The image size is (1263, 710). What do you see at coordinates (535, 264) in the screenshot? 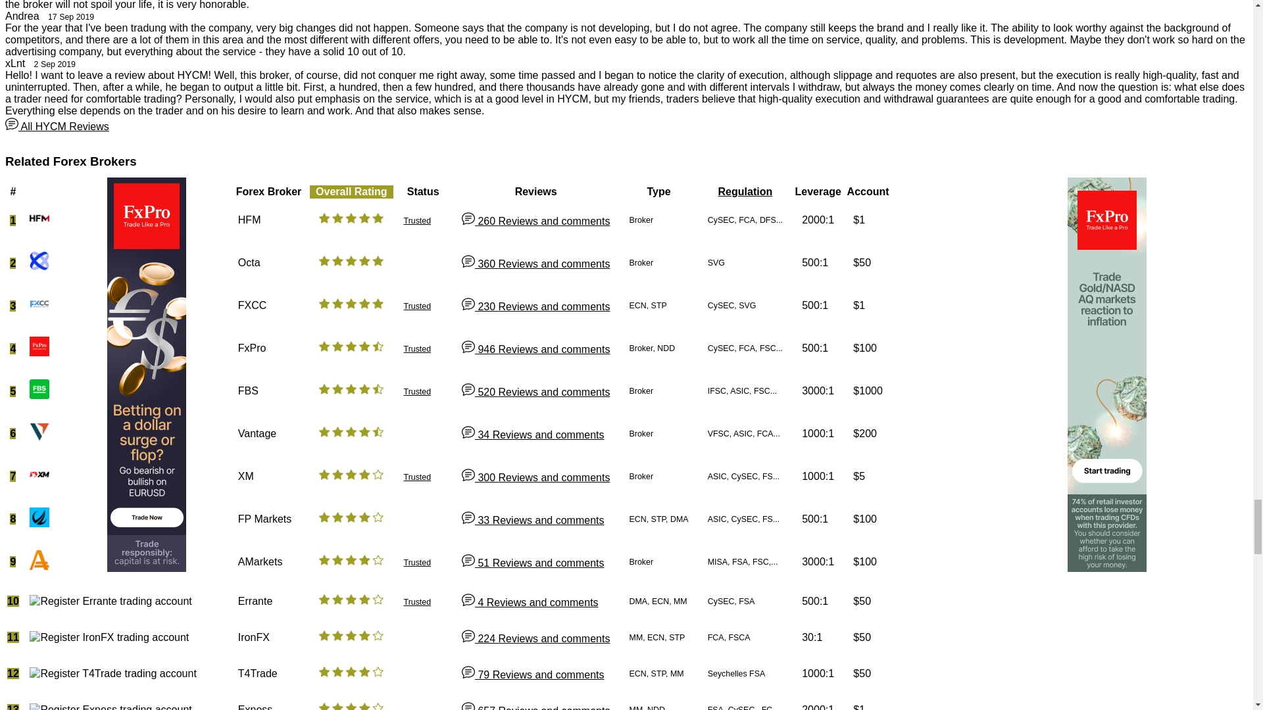
I see `Octa traders Reviews and Comments` at bounding box center [535, 264].